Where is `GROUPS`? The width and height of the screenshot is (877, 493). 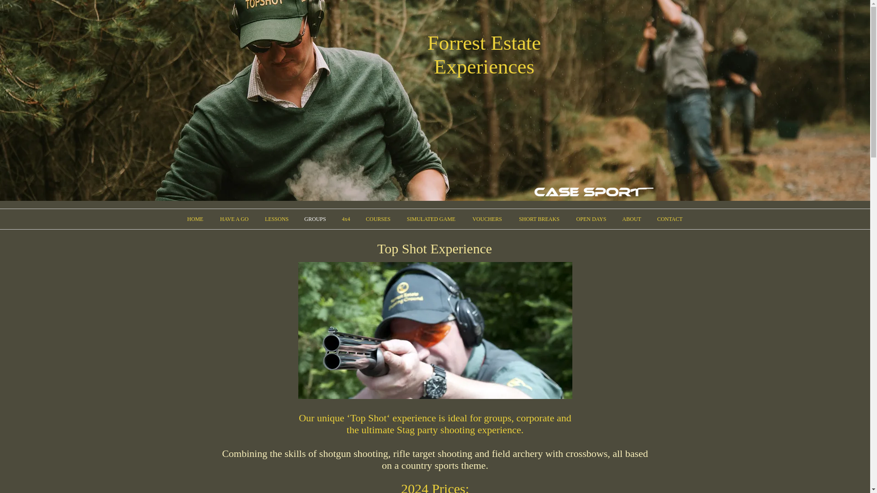
GROUPS is located at coordinates (315, 219).